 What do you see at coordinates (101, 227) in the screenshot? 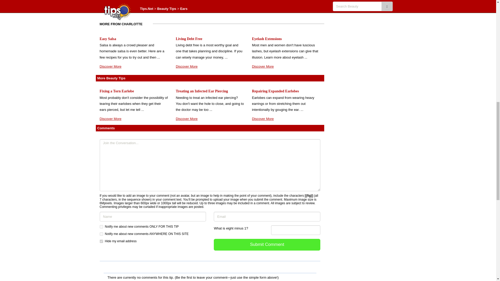
I see `option1` at bounding box center [101, 227].